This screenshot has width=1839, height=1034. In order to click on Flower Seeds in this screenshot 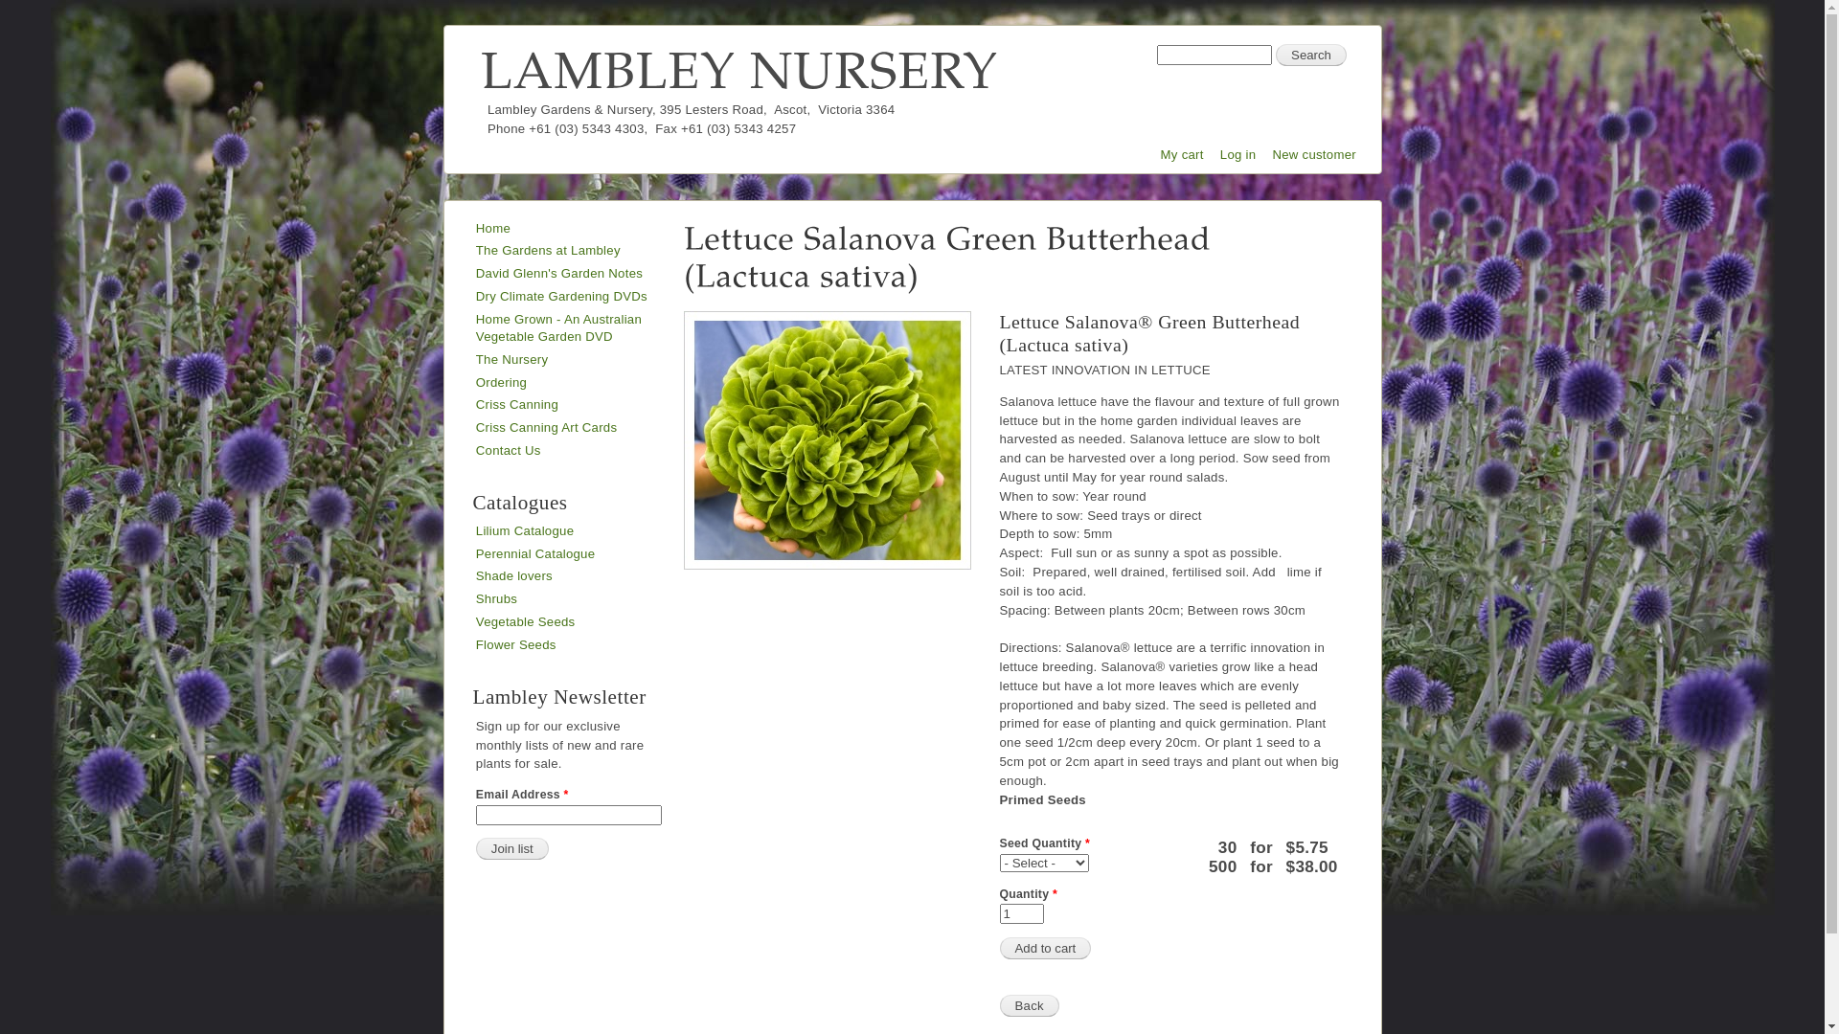, I will do `click(516, 645)`.